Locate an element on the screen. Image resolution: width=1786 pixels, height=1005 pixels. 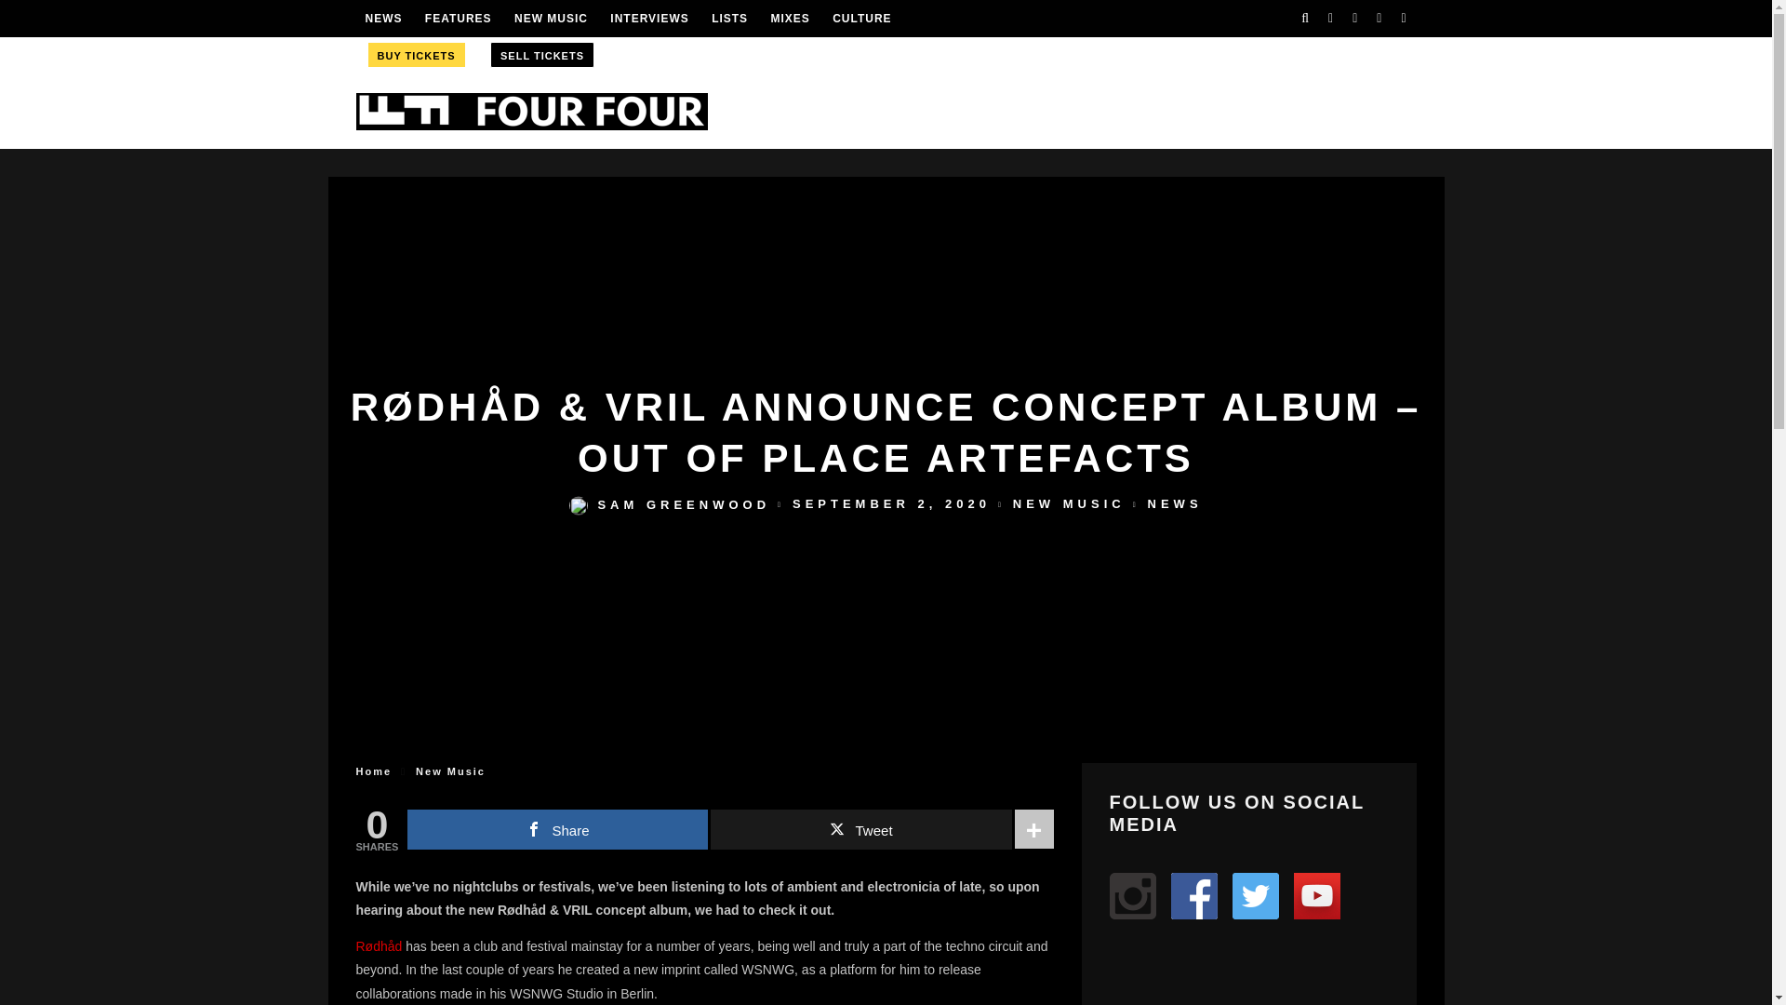
BUY TICKETS is located at coordinates (415, 54).